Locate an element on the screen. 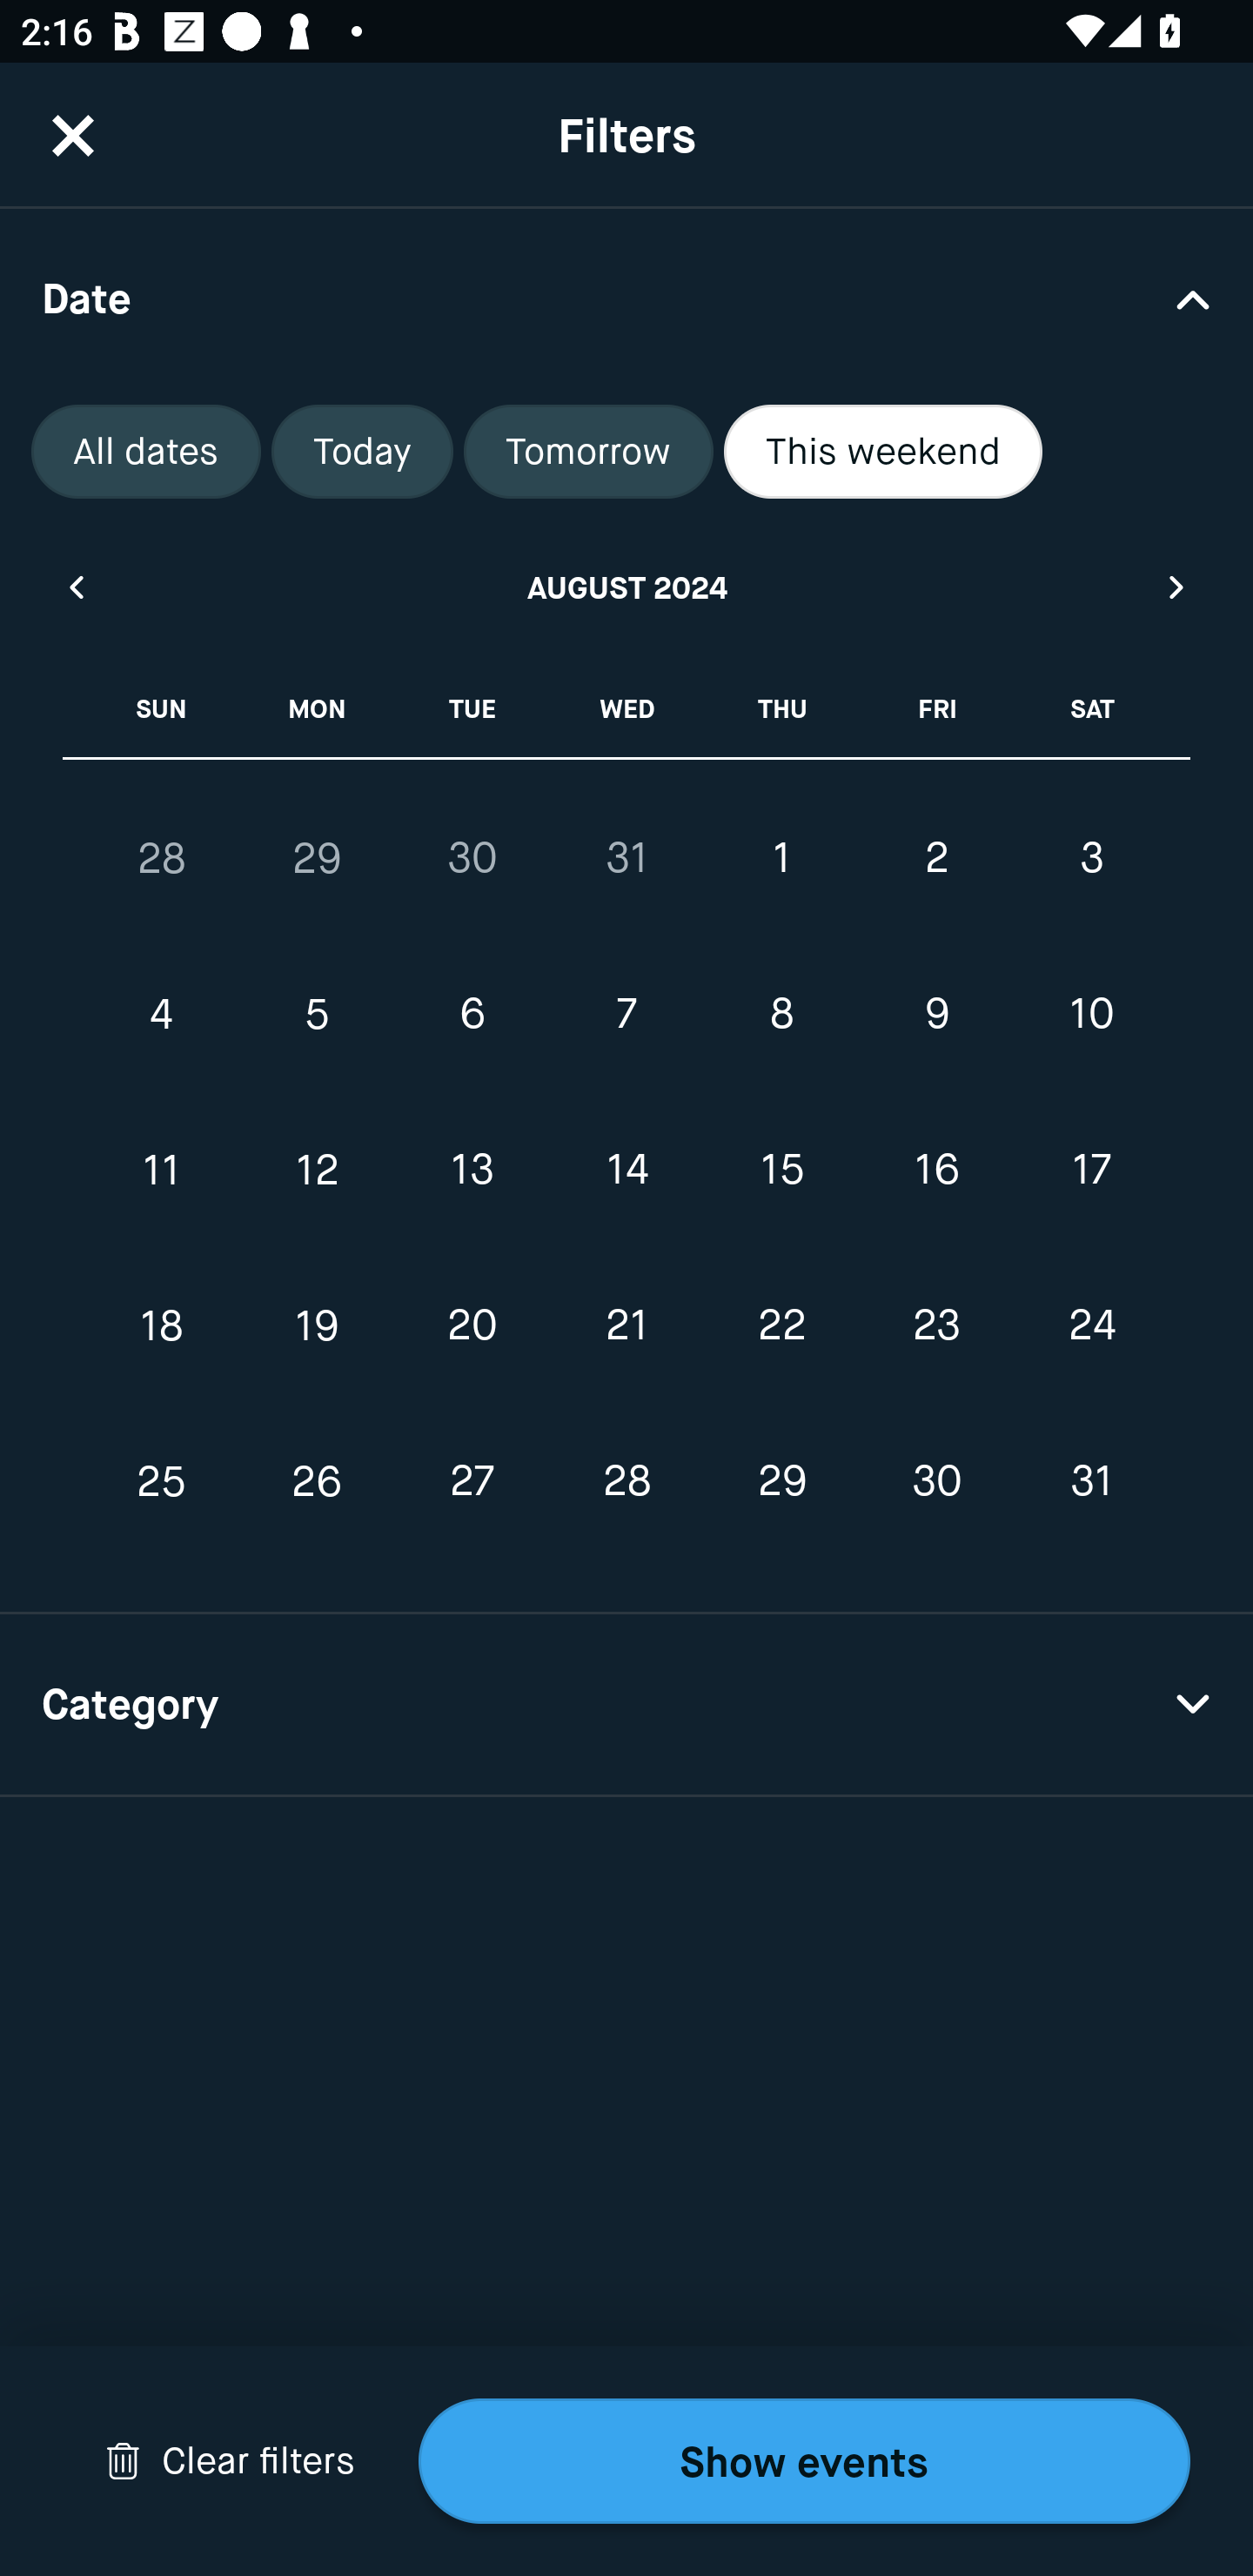 The image size is (1253, 2576). 30 is located at coordinates (472, 857).